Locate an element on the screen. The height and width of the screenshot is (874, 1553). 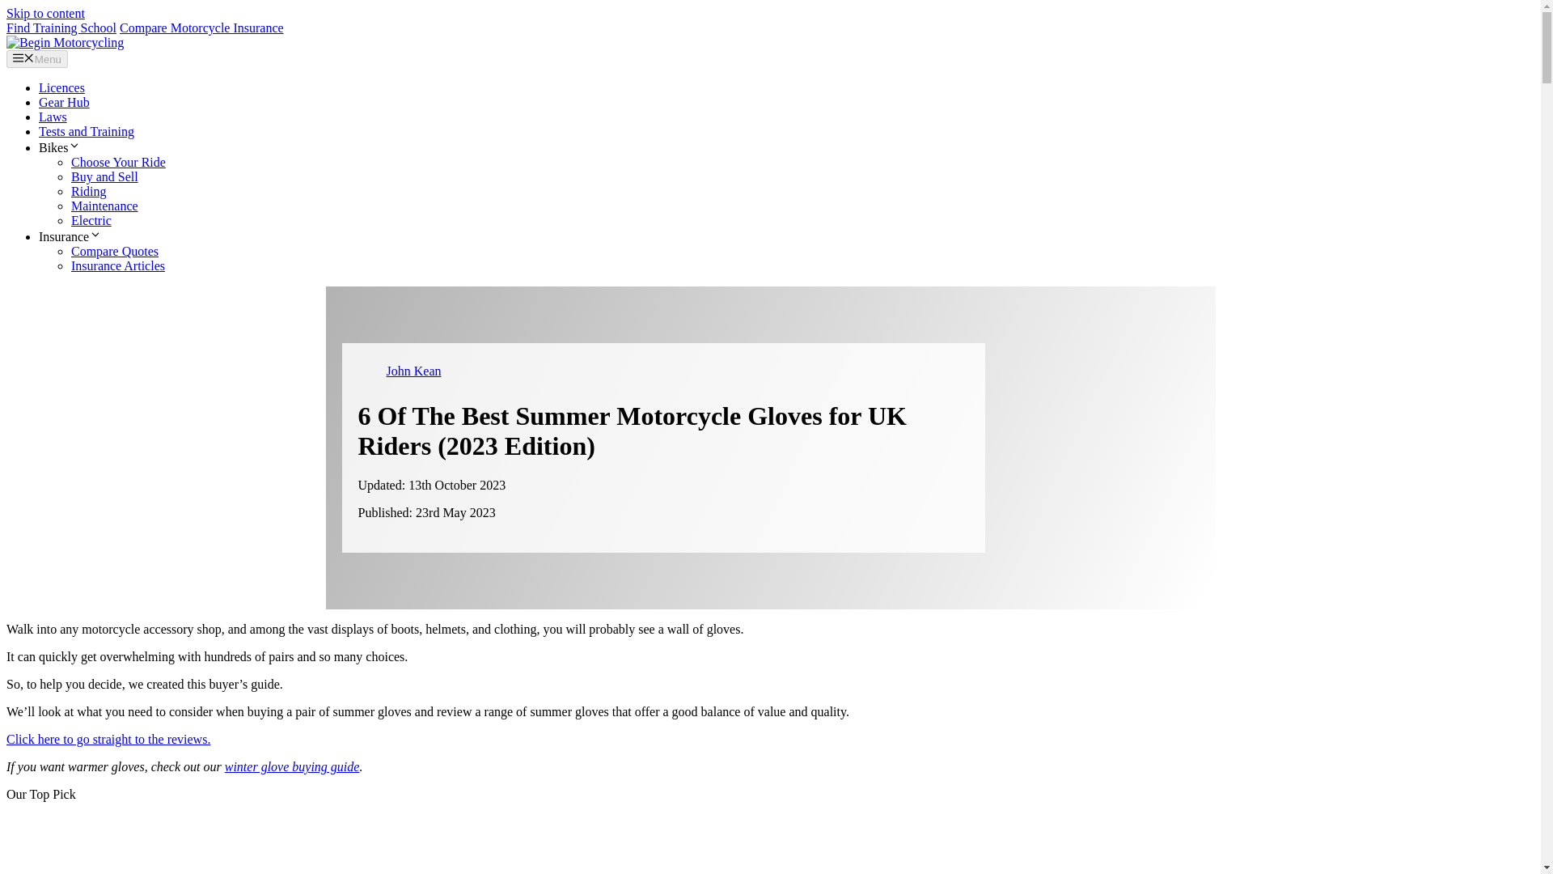
Compare Motorcycle Insurance is located at coordinates (201, 28).